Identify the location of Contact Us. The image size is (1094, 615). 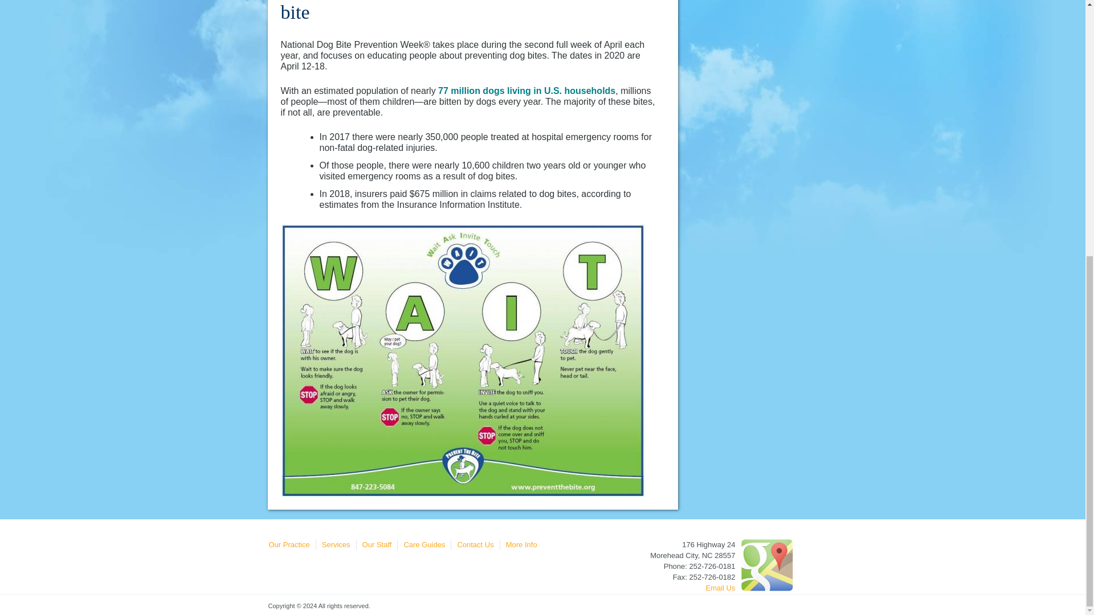
(475, 544).